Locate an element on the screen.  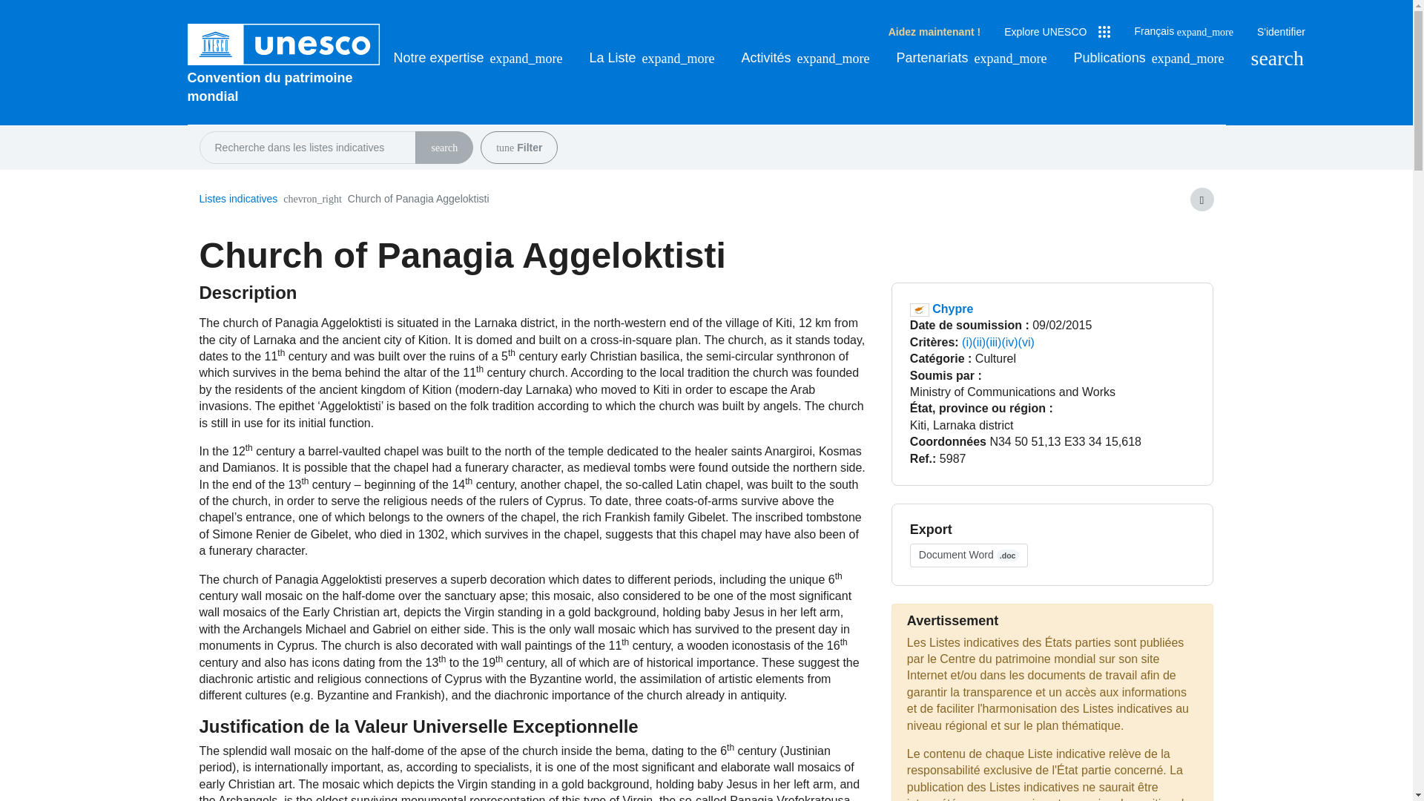
Notre expertise is located at coordinates (478, 58).